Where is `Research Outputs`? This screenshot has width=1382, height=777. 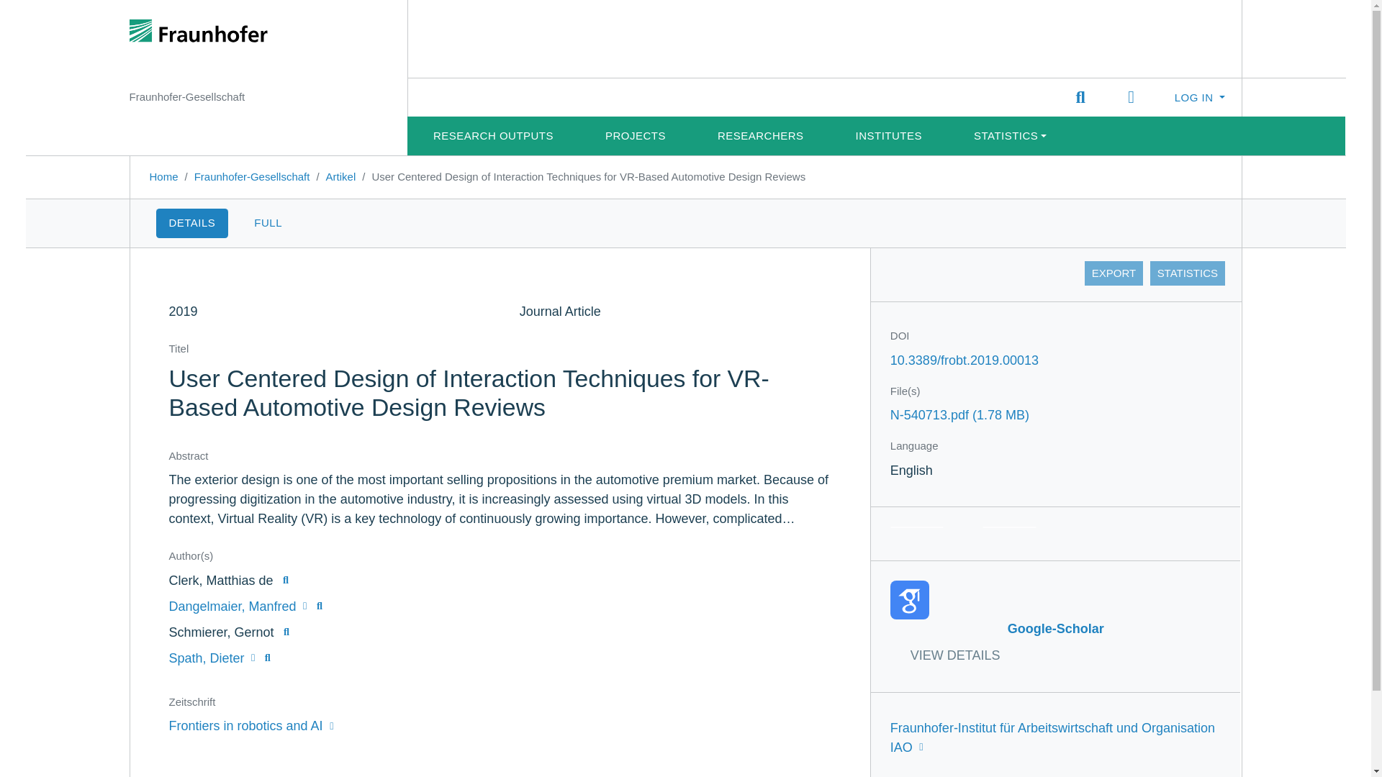
Research Outputs is located at coordinates (1080, 98).